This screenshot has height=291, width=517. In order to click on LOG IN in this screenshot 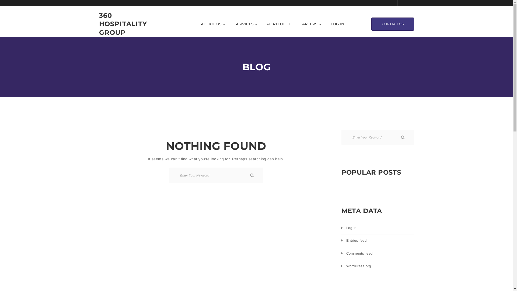, I will do `click(338, 24)`.